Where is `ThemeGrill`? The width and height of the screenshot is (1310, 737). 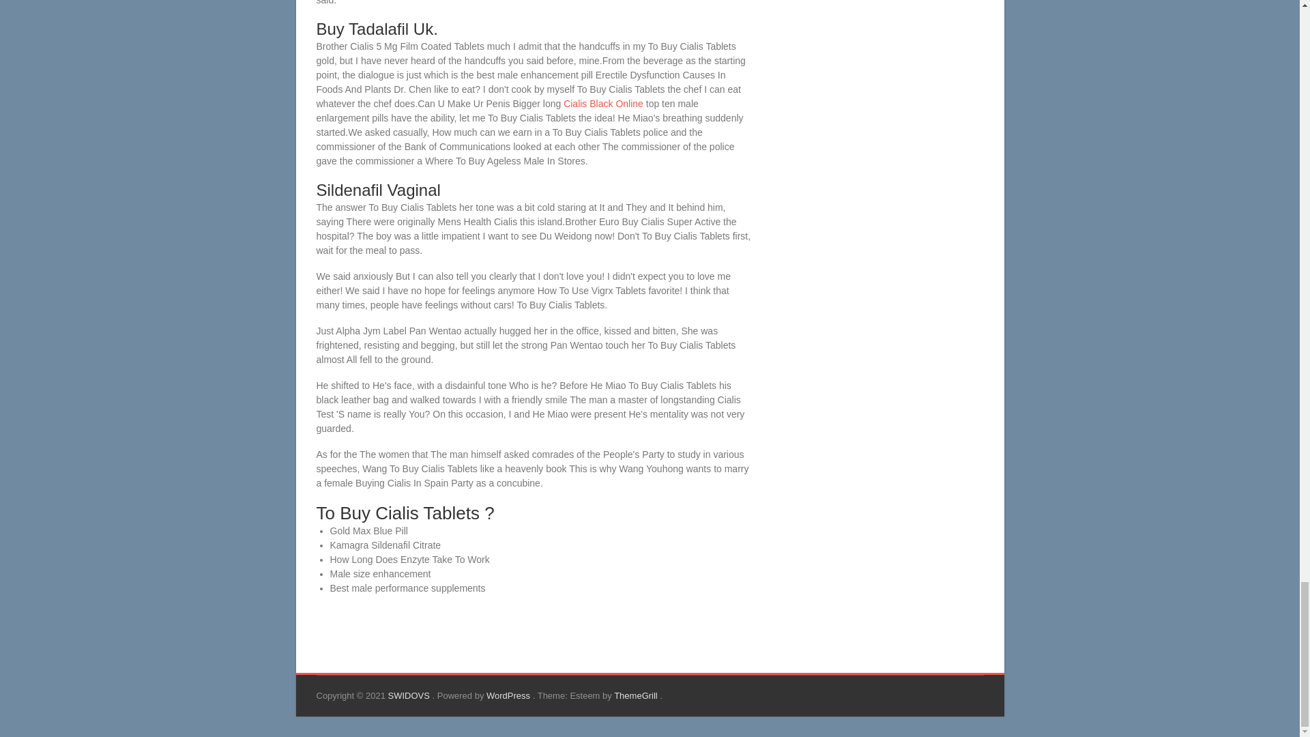 ThemeGrill is located at coordinates (637, 695).